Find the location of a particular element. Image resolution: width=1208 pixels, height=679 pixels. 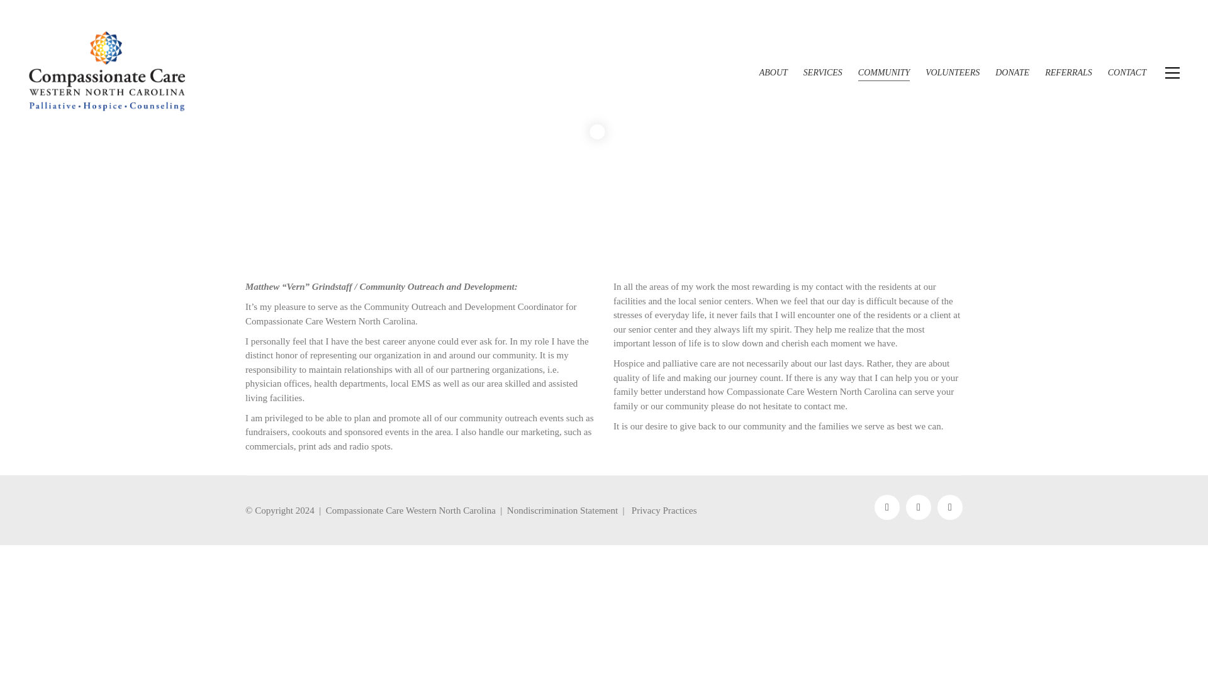

Facebook is located at coordinates (887, 507).